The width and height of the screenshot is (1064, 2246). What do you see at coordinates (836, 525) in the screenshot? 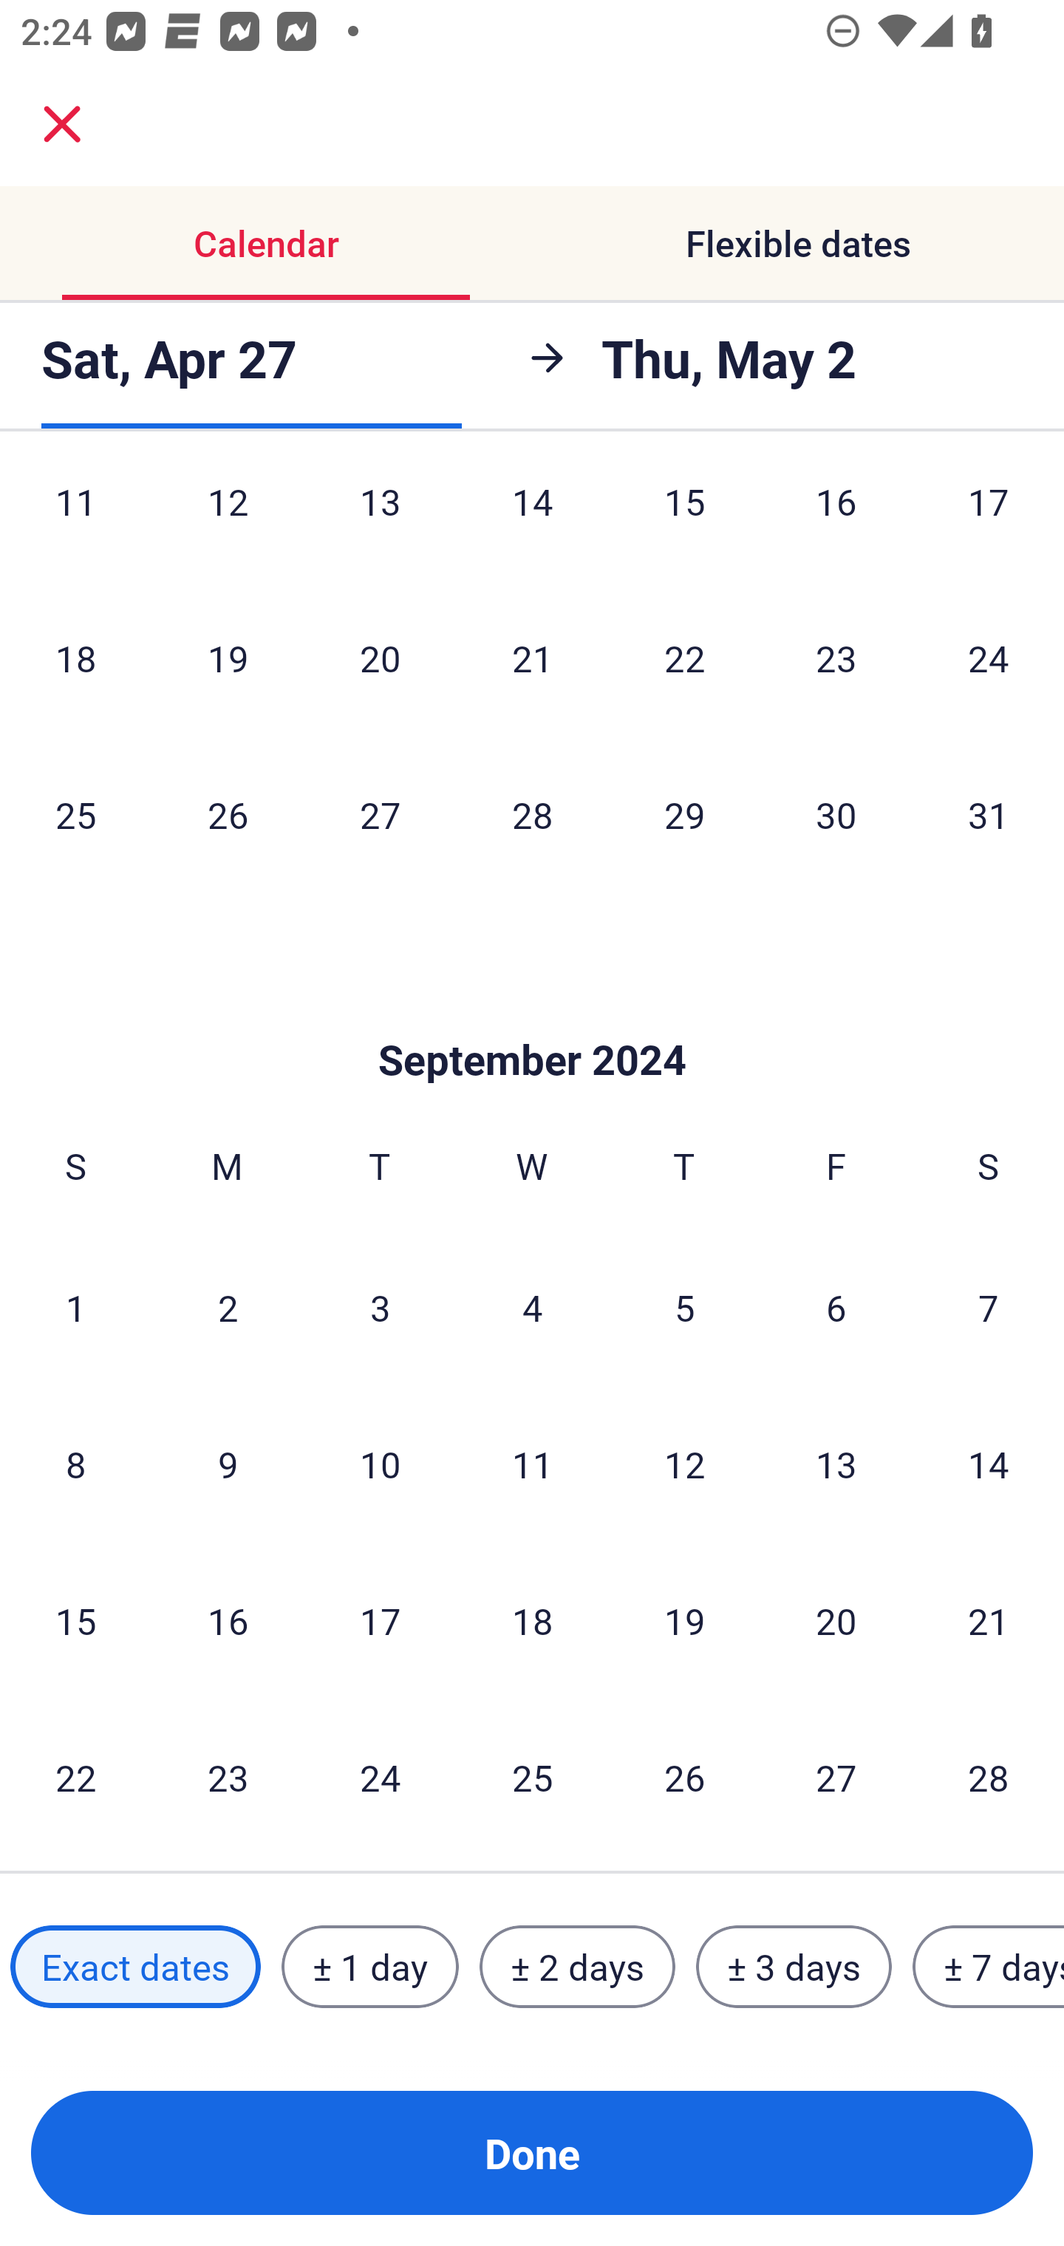
I see `16 Friday, August 16, 2024` at bounding box center [836, 525].